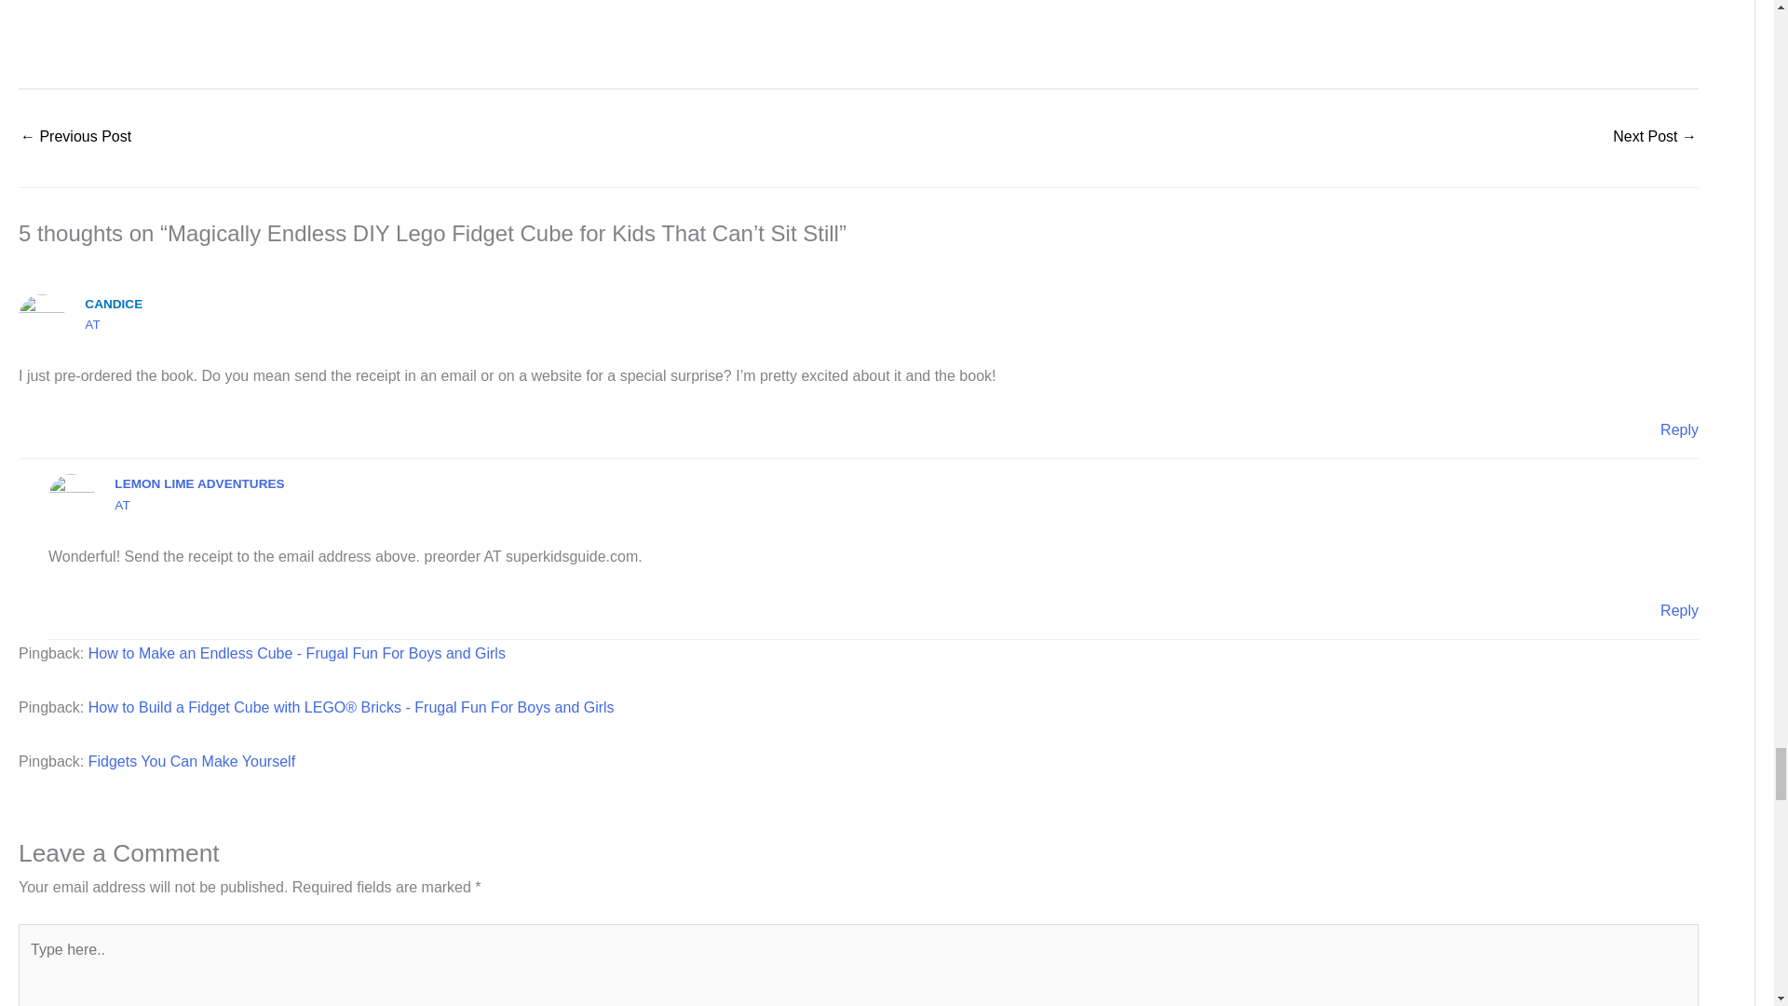 The image size is (1788, 1006). I want to click on How to Make an Endless Cube - Frugal Fun For Boys and Girls, so click(296, 653).